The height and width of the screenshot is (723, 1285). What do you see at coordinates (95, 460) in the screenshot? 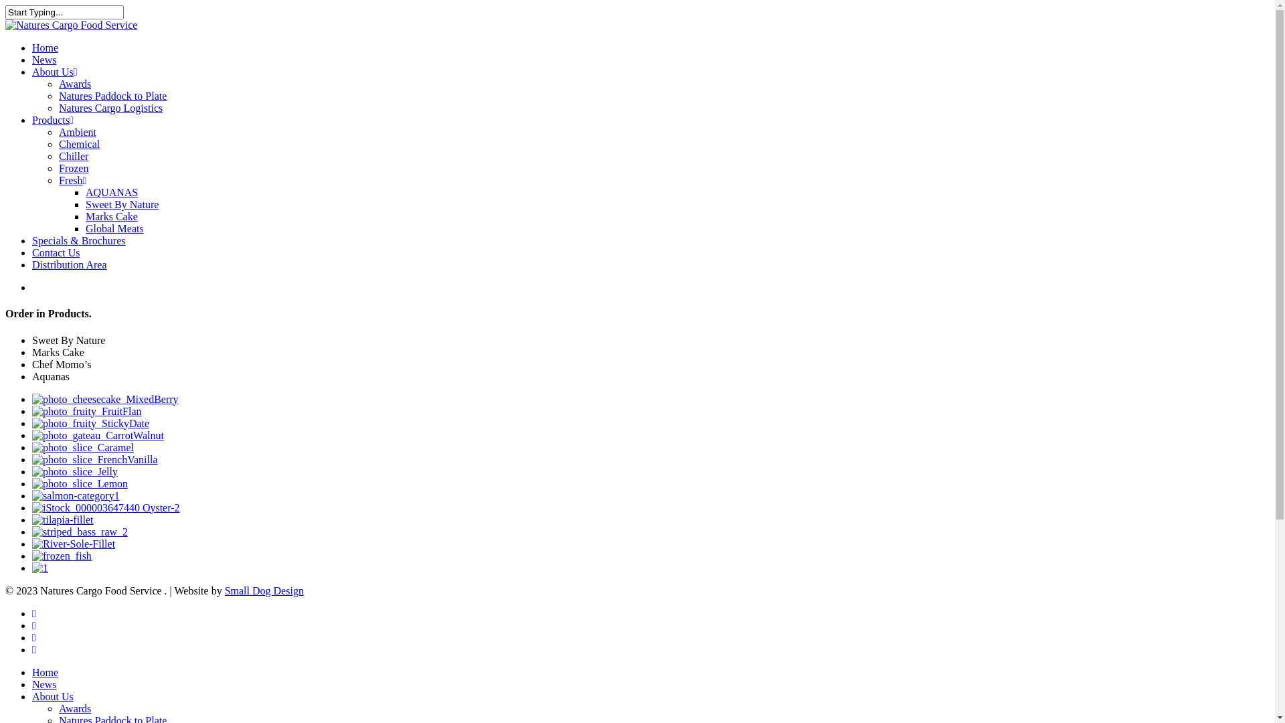
I see `photo_slice_FrenchVanilla` at bounding box center [95, 460].